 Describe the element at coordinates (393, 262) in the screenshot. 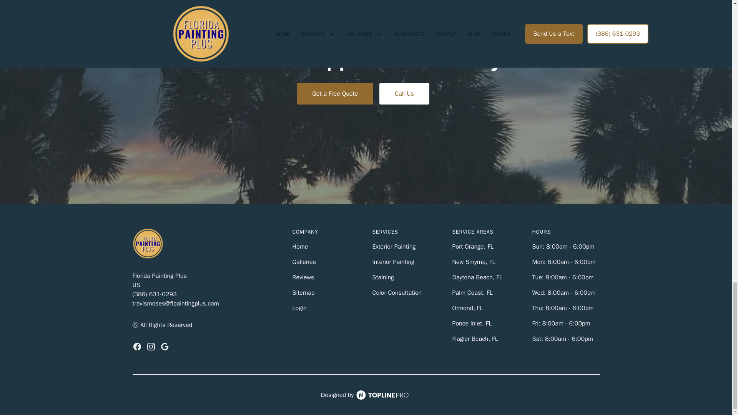

I see `Interior Painting` at that location.